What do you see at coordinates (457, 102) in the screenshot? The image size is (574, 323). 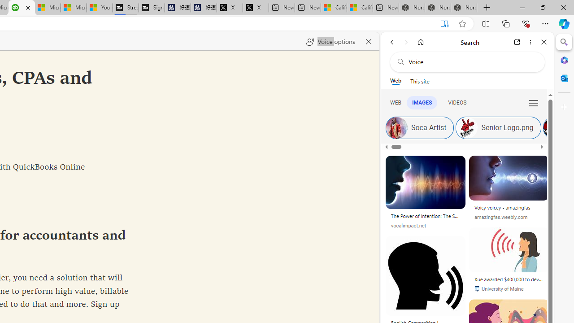 I see `VIDEOS` at bounding box center [457, 102].